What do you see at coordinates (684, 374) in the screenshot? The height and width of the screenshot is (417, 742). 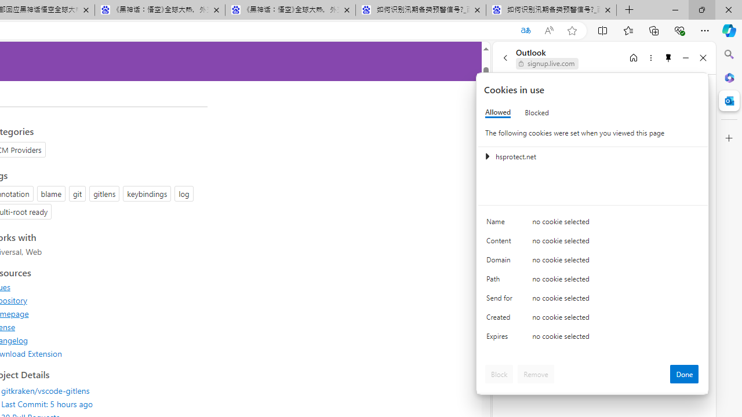 I see `Done` at bounding box center [684, 374].